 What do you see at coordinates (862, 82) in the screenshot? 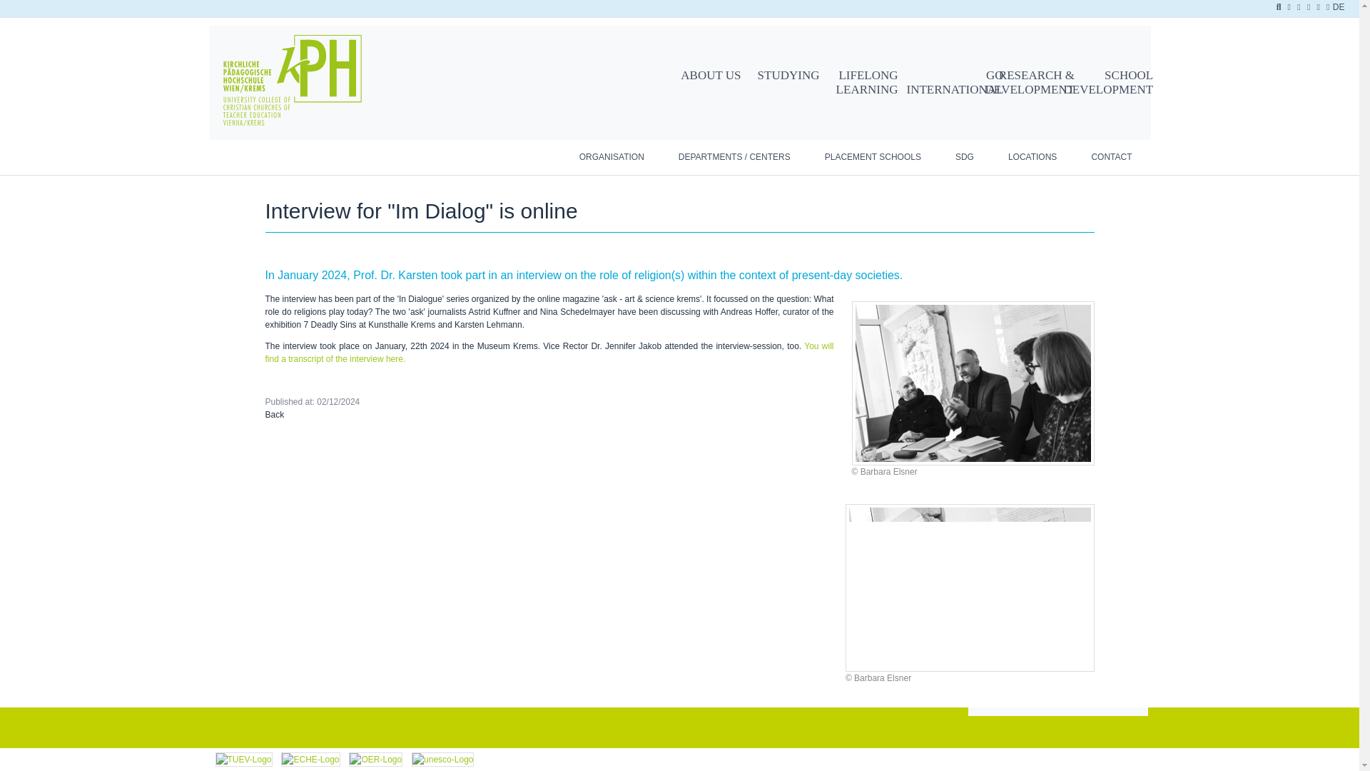
I see `Lifelong learning` at bounding box center [862, 82].